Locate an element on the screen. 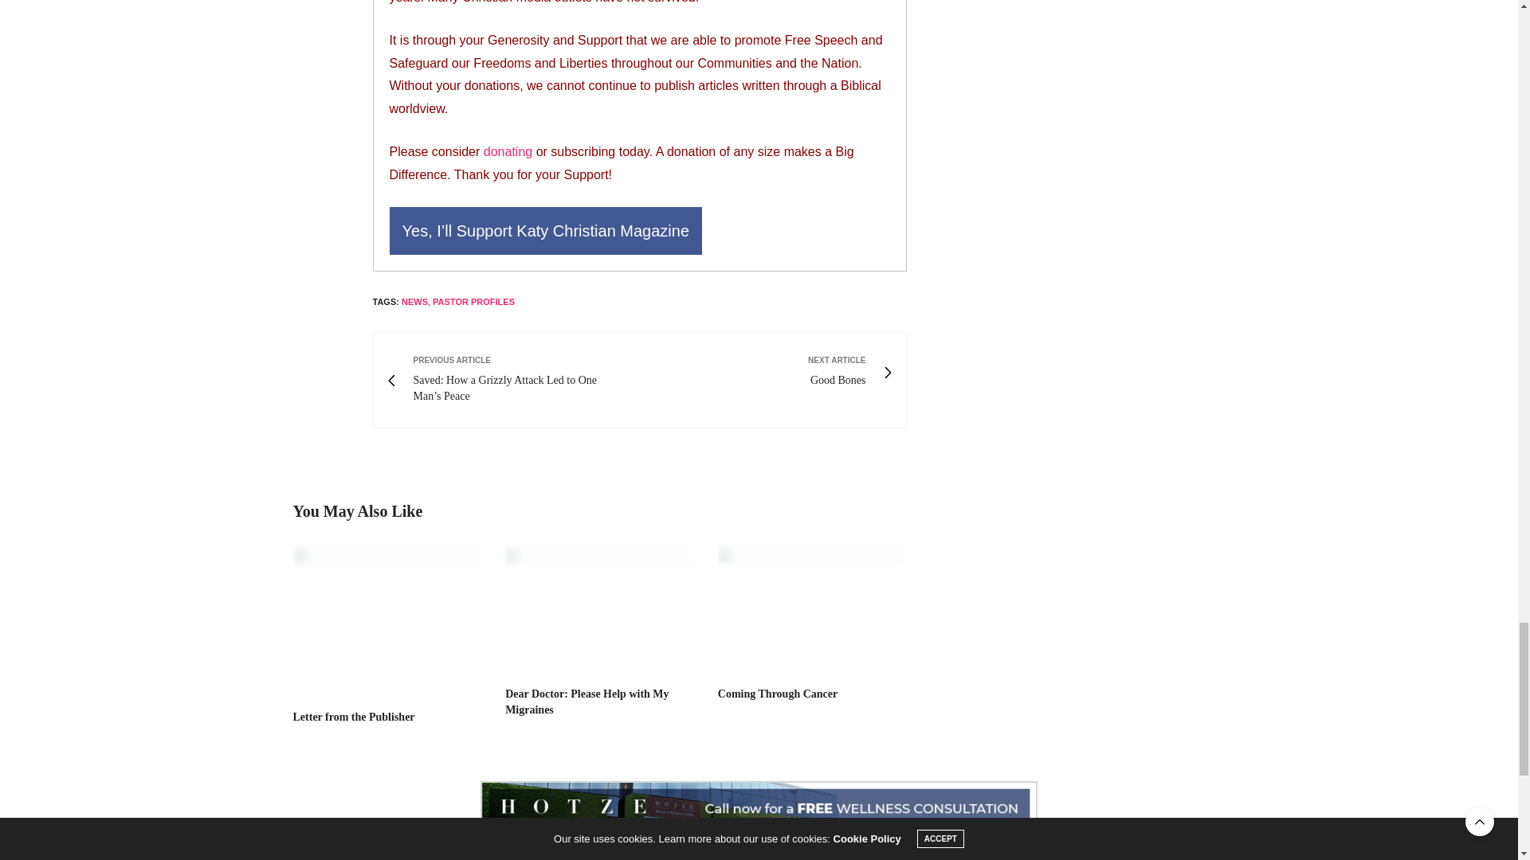  Coming Through Cancer is located at coordinates (812, 608).